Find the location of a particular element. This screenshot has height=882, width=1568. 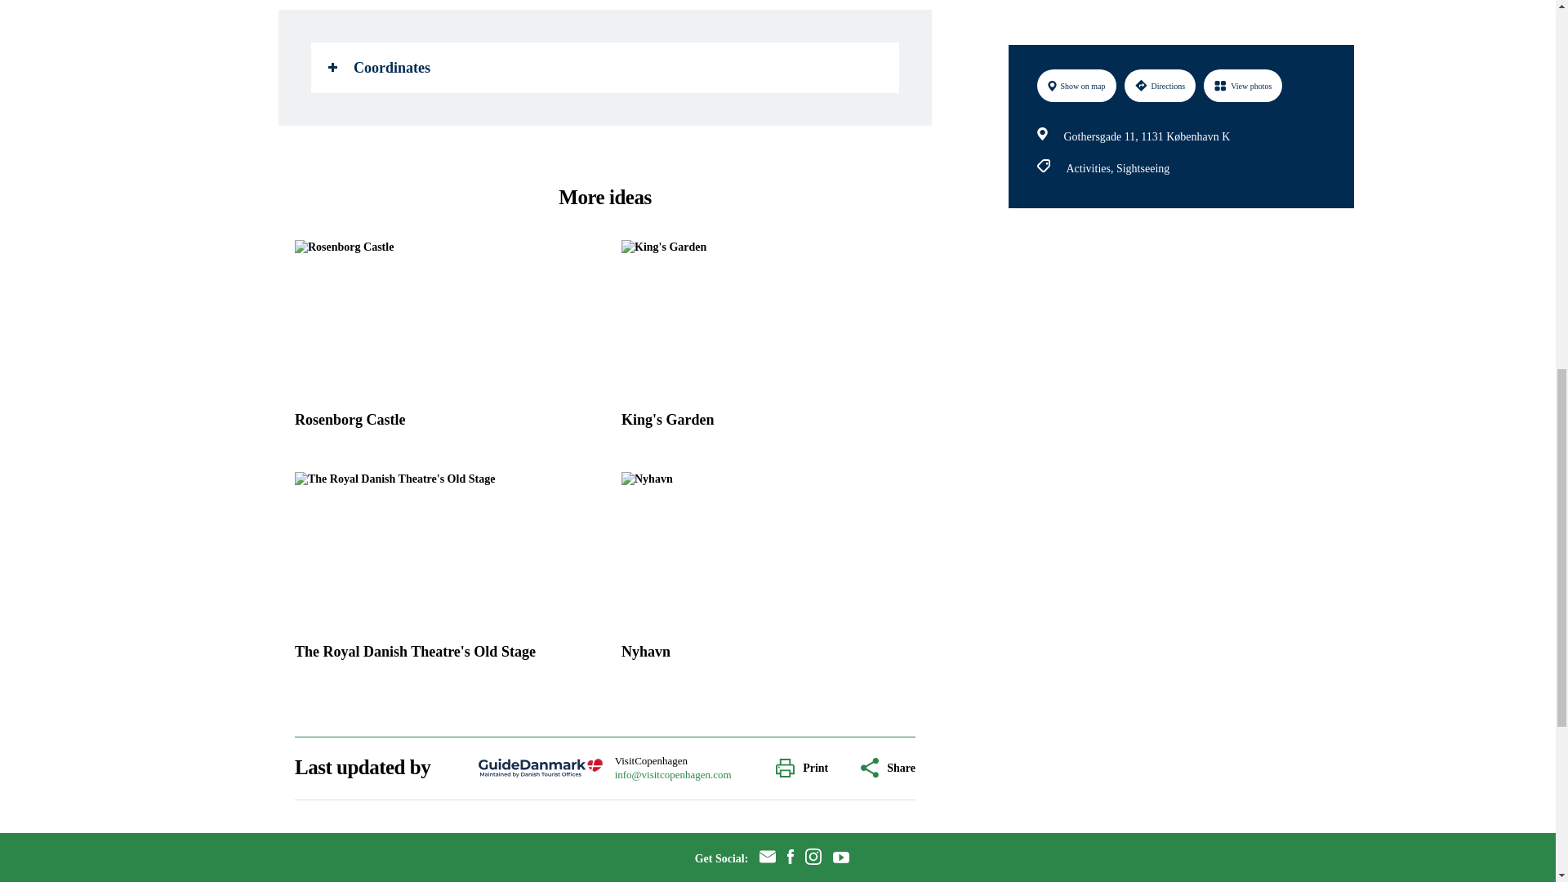

King's Garden is located at coordinates (768, 339).